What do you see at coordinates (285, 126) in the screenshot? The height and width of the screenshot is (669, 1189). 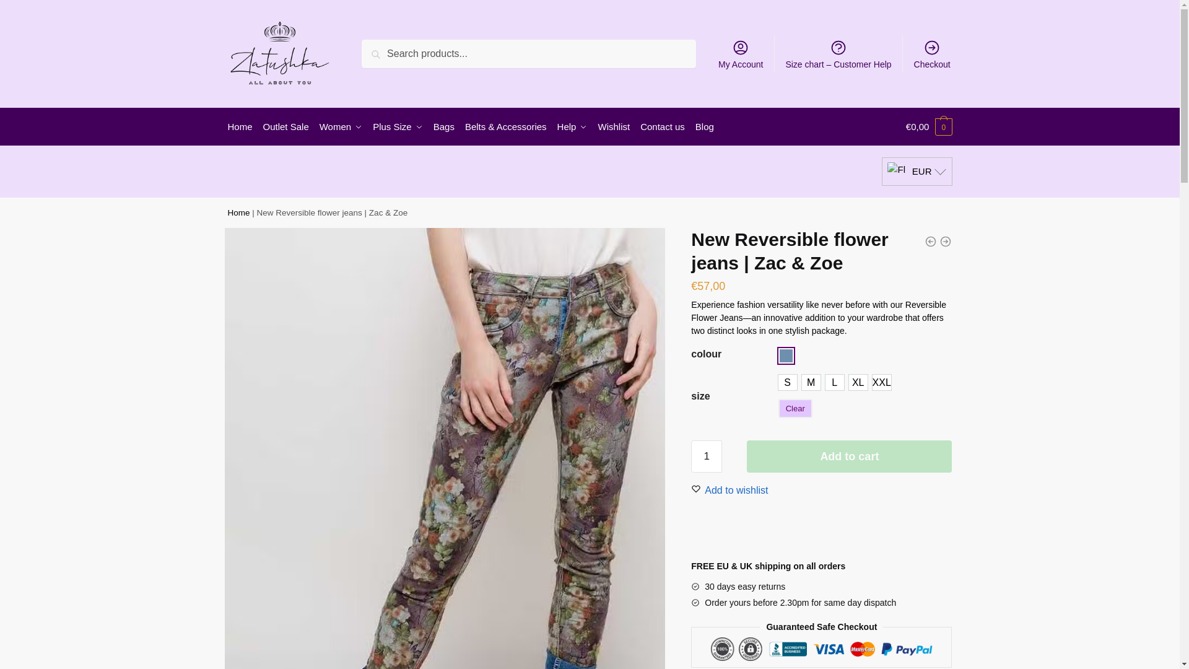 I see `Outlet Sale` at bounding box center [285, 126].